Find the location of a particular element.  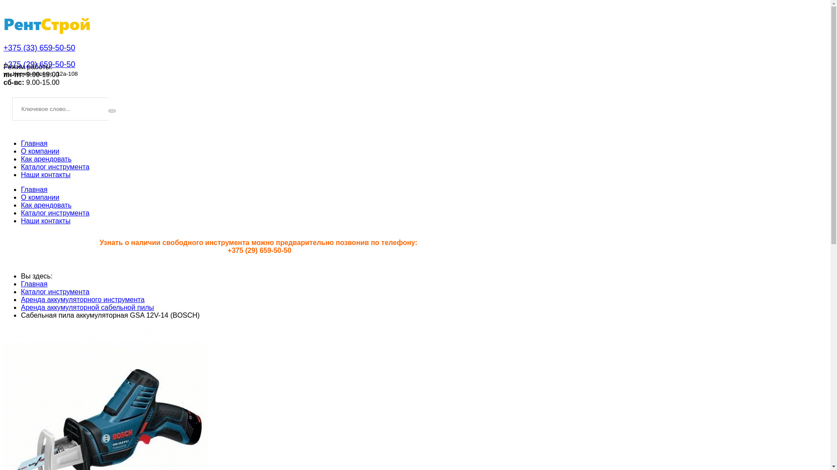

+375 (33) 659-50-50 is located at coordinates (39, 48).